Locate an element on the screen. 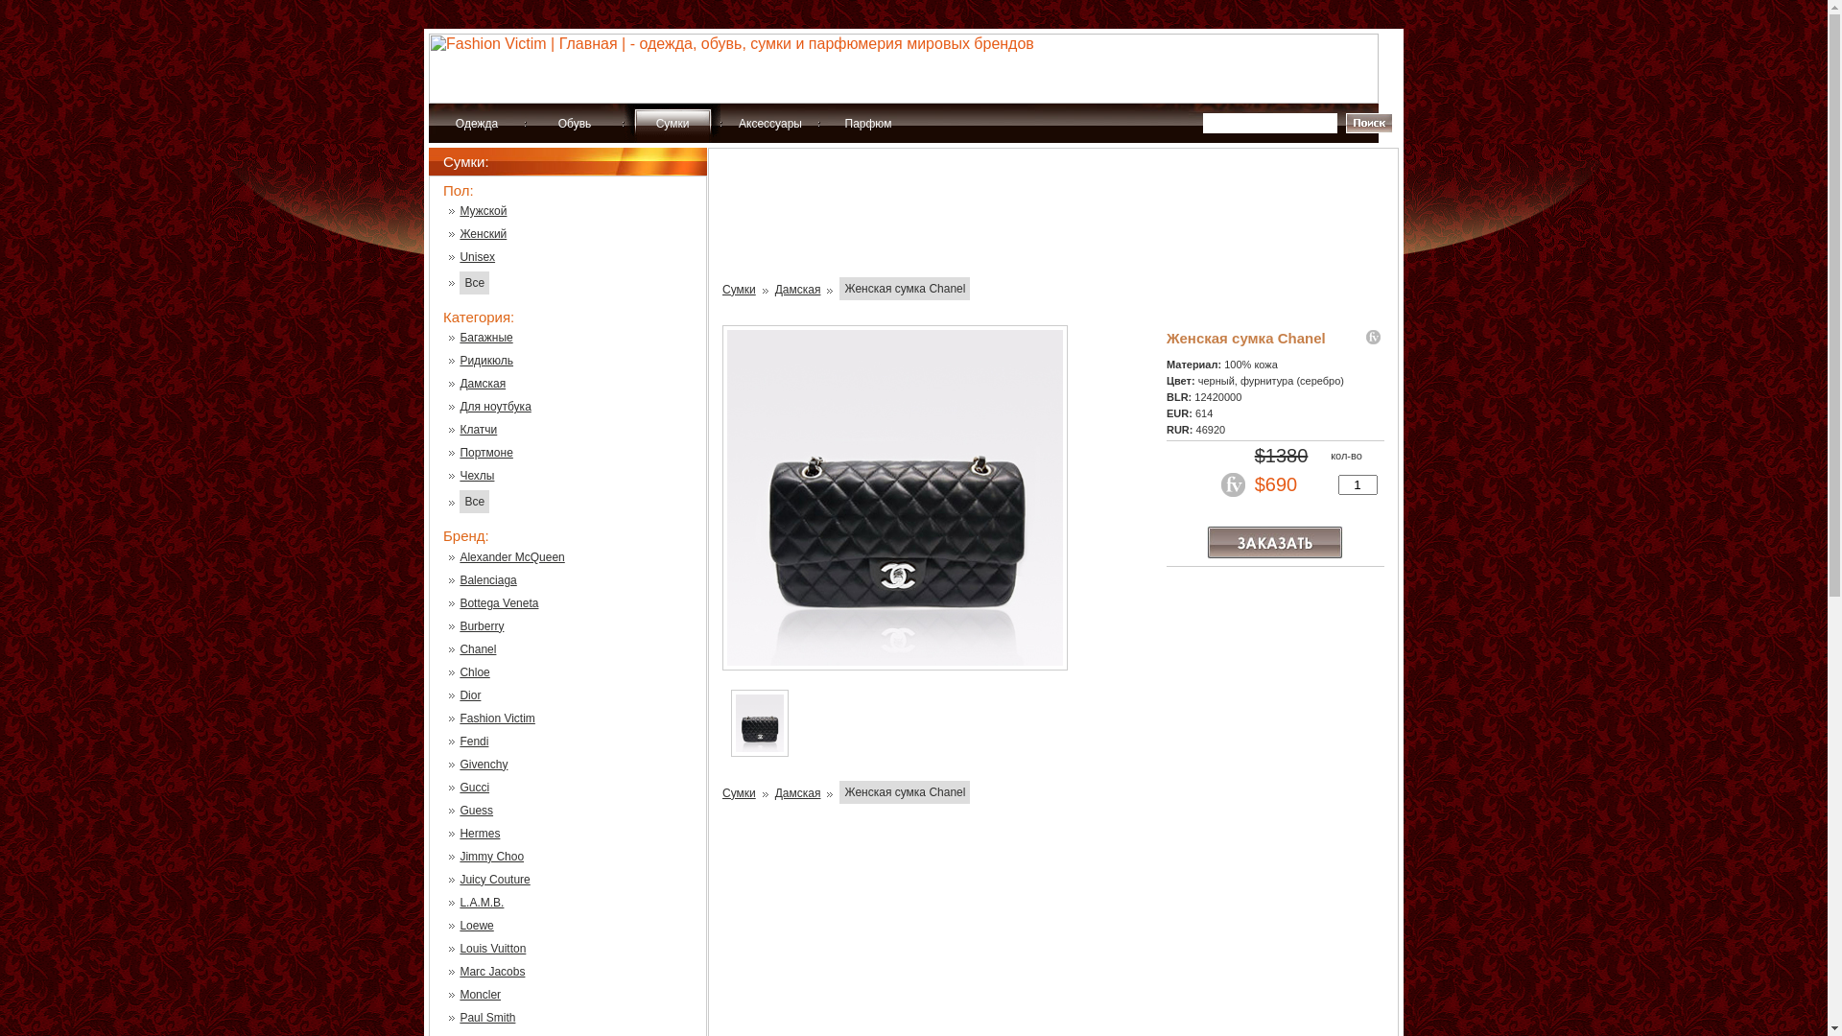 This screenshot has width=1842, height=1036. Chanel is located at coordinates (478, 649).